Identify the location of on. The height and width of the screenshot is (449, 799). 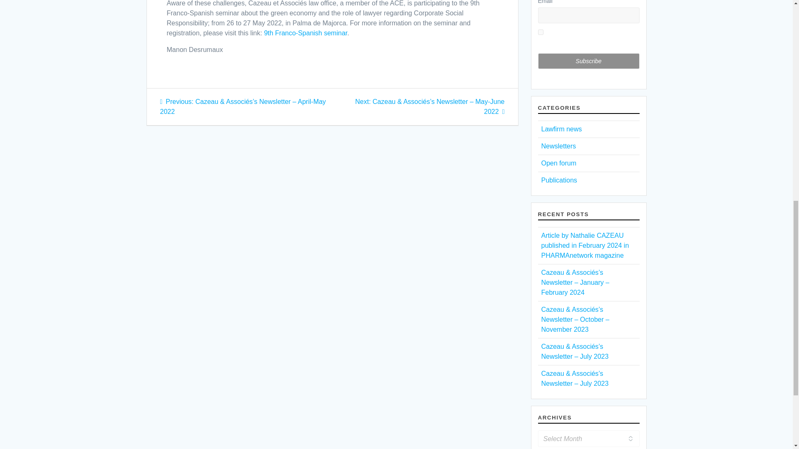
(540, 32).